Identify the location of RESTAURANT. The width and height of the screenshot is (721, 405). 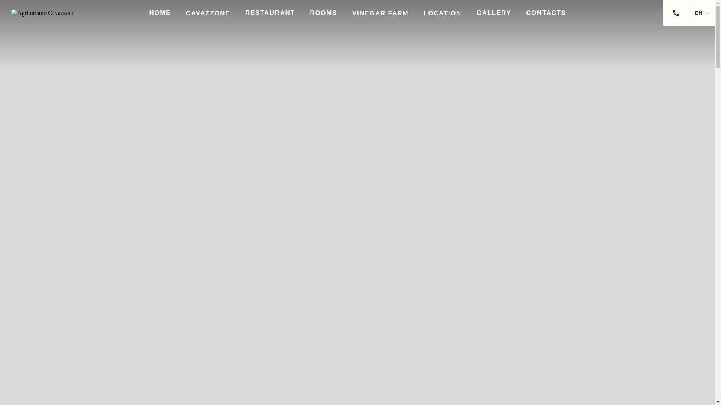
(270, 13).